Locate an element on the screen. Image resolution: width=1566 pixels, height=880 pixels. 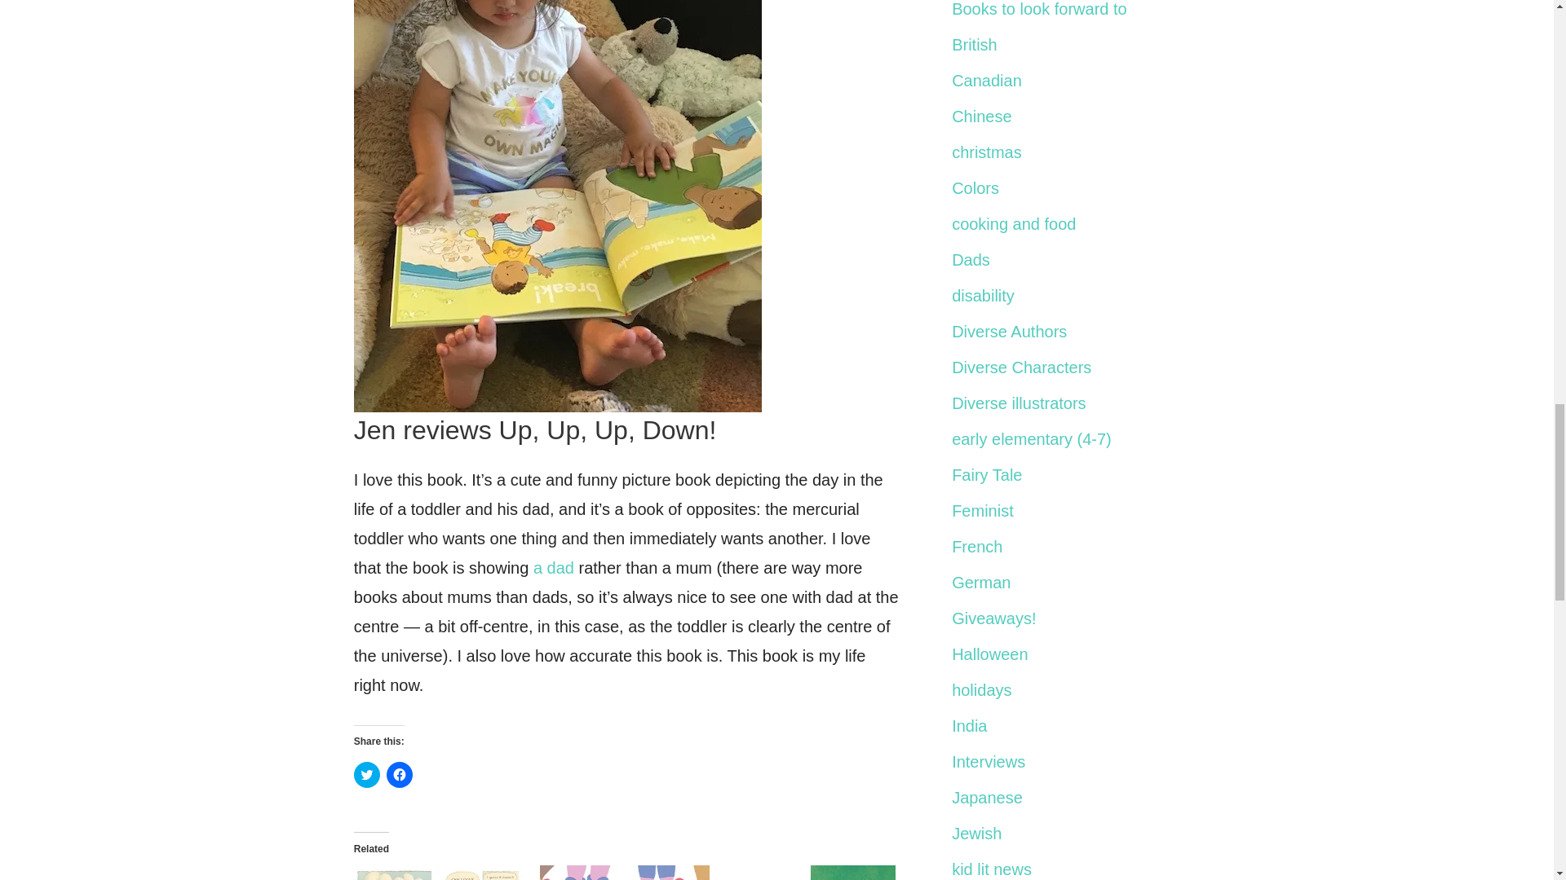
a dad is located at coordinates (554, 567).